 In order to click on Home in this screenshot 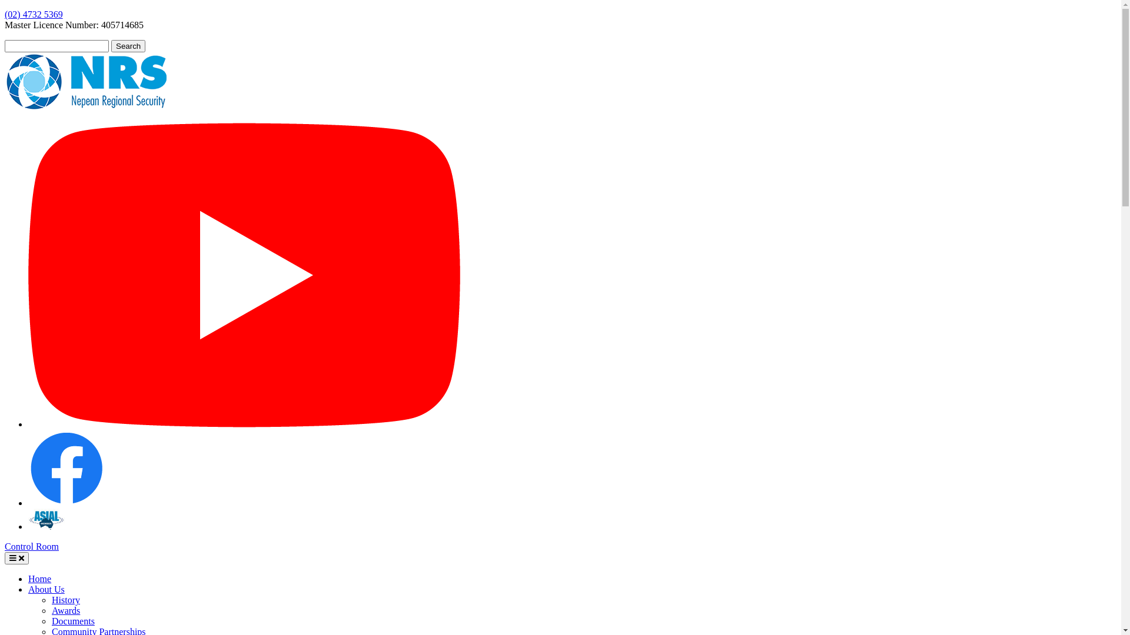, I will do `click(40, 579)`.